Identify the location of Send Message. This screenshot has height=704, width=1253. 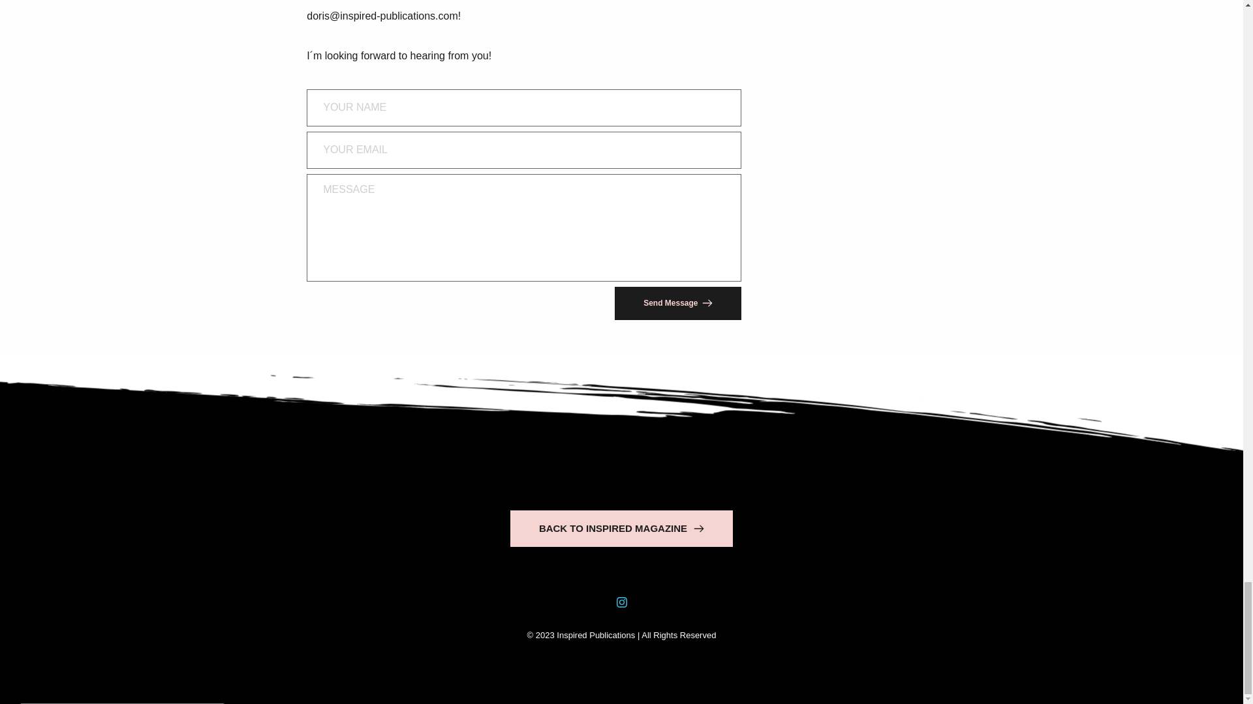
(678, 302).